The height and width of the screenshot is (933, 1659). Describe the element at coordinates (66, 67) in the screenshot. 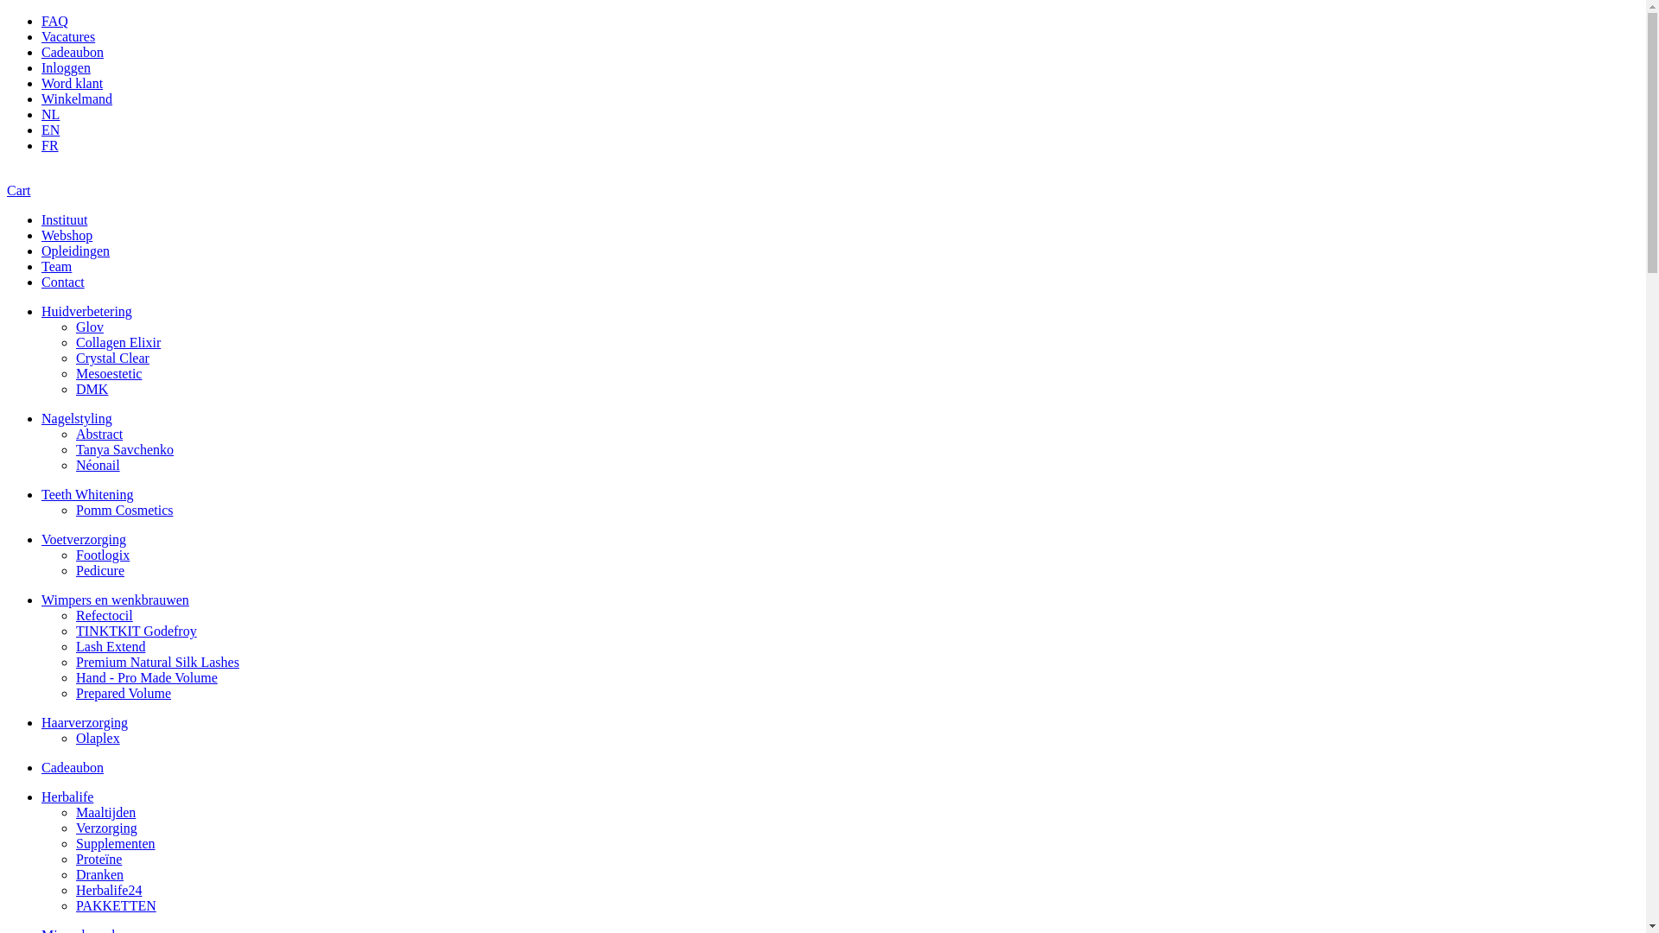

I see `Inloggen` at that location.